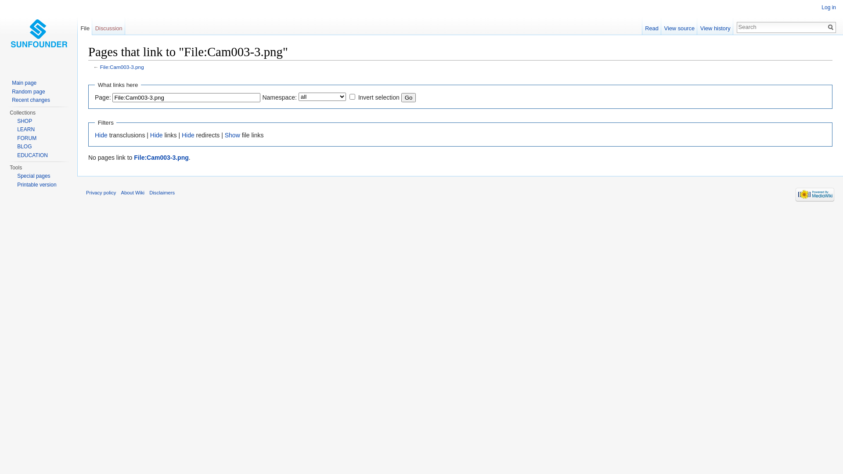 This screenshot has width=843, height=474. Describe the element at coordinates (122, 67) in the screenshot. I see `File:Cam003-3.png` at that location.